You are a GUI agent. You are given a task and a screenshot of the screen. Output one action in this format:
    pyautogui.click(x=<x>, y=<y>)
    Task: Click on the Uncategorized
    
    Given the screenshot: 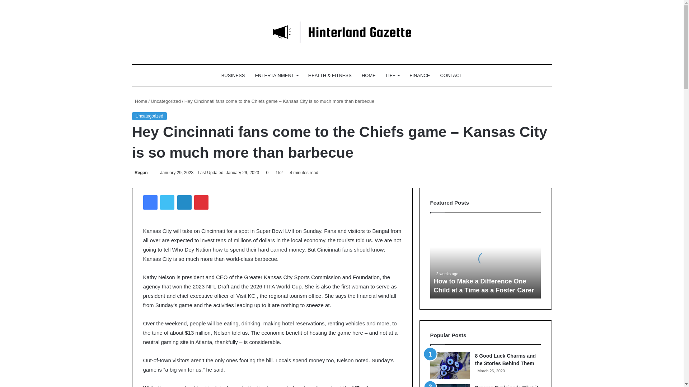 What is the action you would take?
    pyautogui.click(x=149, y=116)
    